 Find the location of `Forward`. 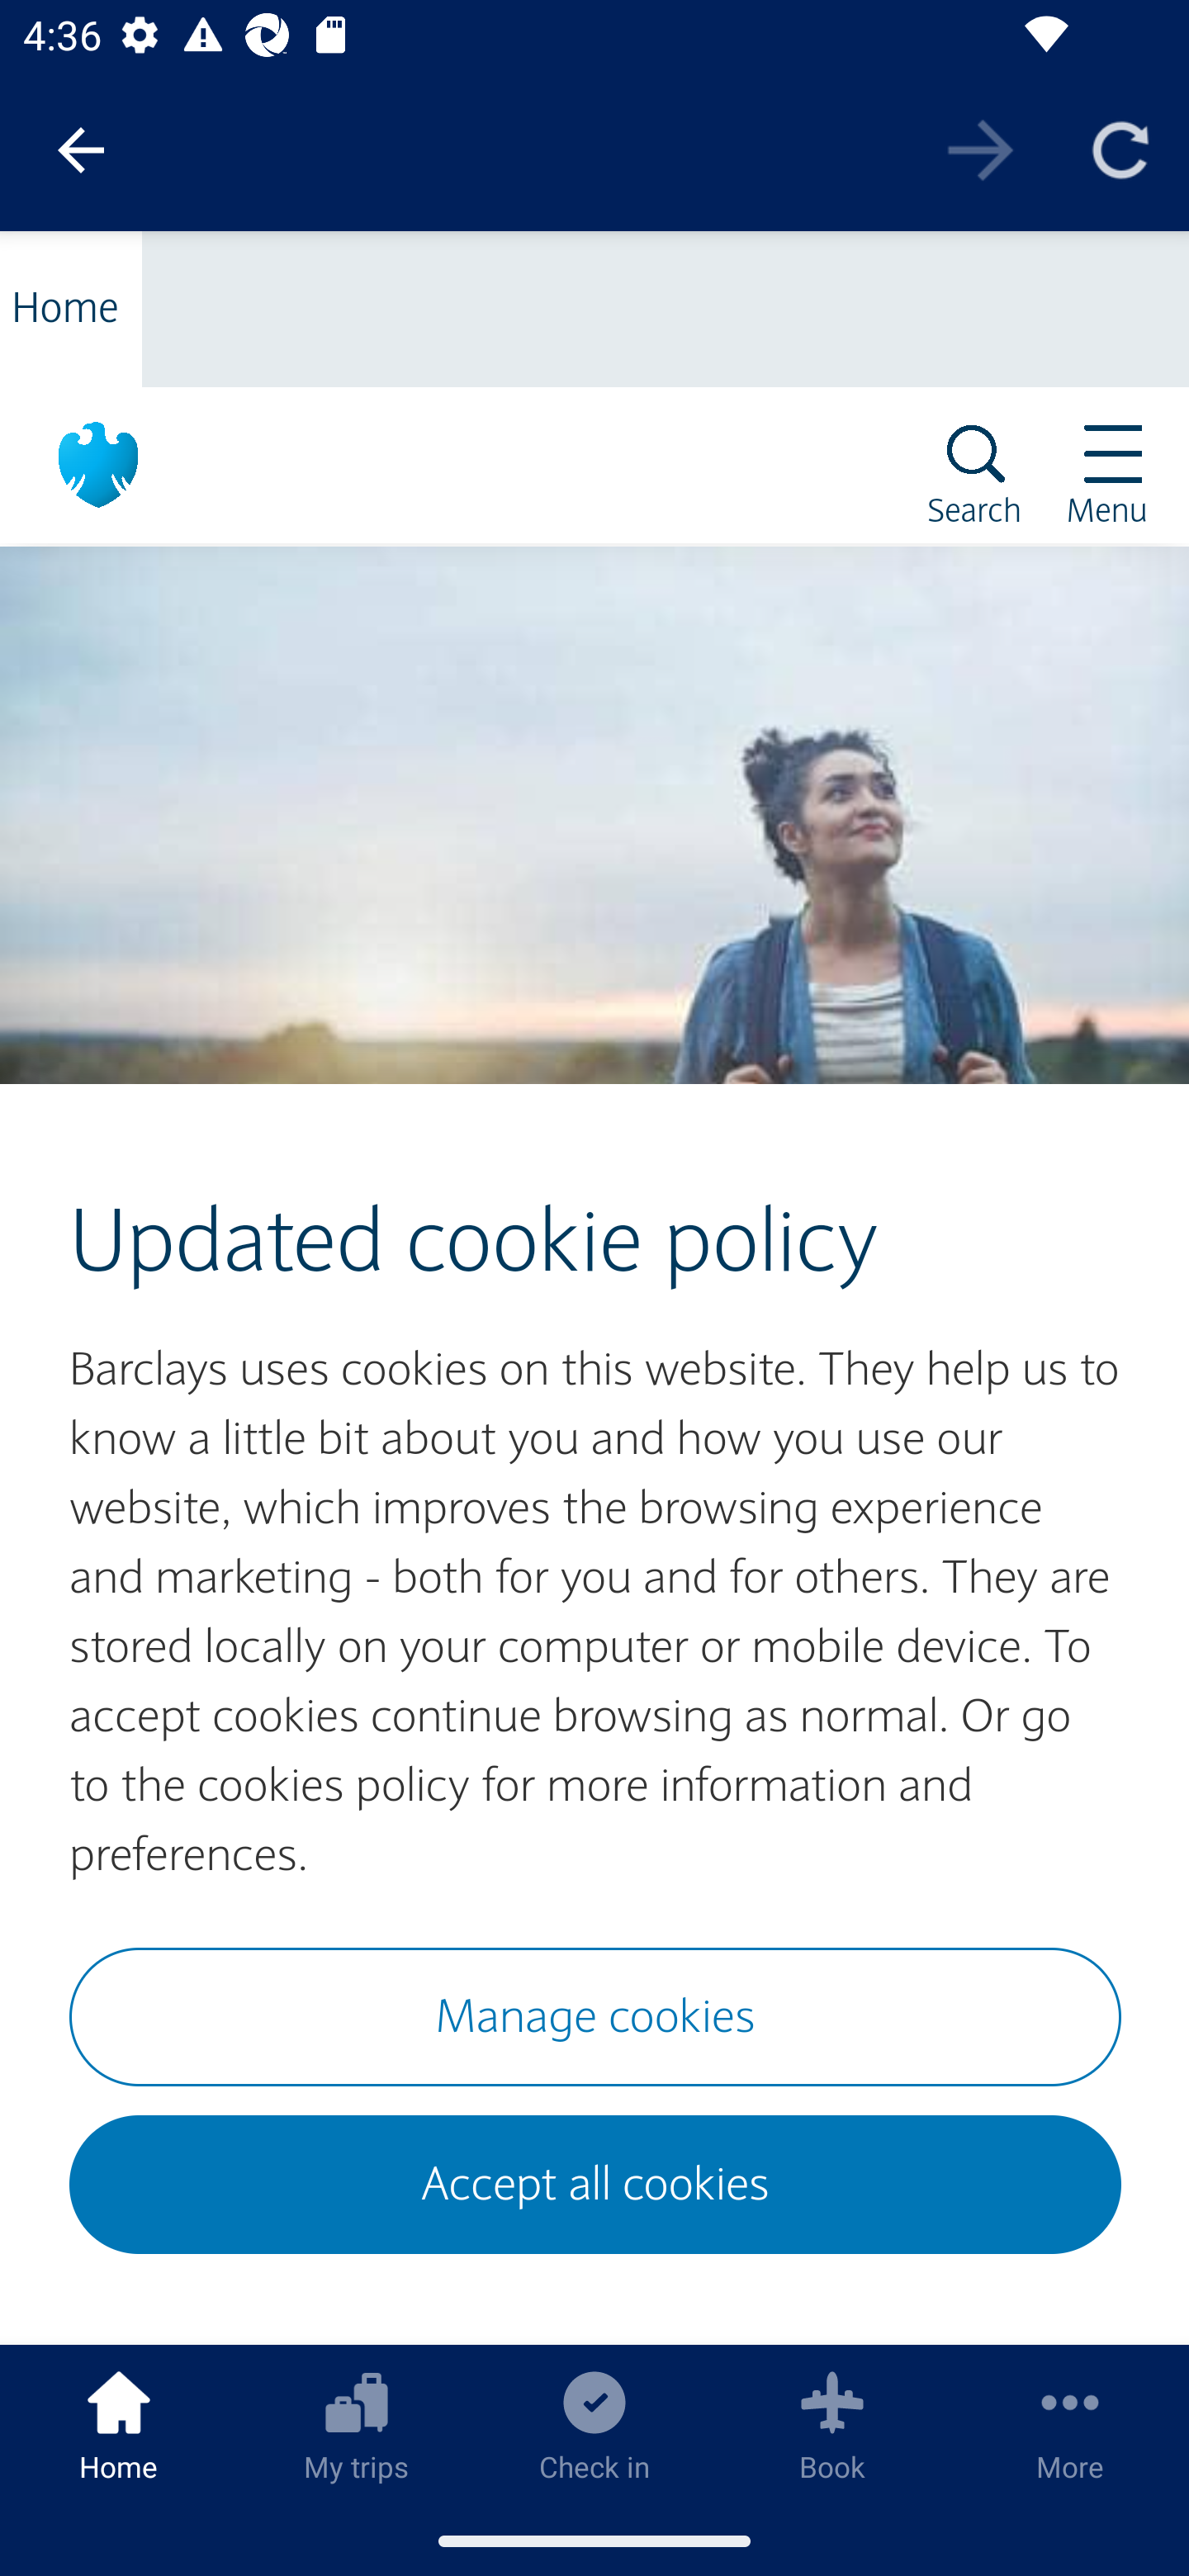

Forward is located at coordinates (981, 149).